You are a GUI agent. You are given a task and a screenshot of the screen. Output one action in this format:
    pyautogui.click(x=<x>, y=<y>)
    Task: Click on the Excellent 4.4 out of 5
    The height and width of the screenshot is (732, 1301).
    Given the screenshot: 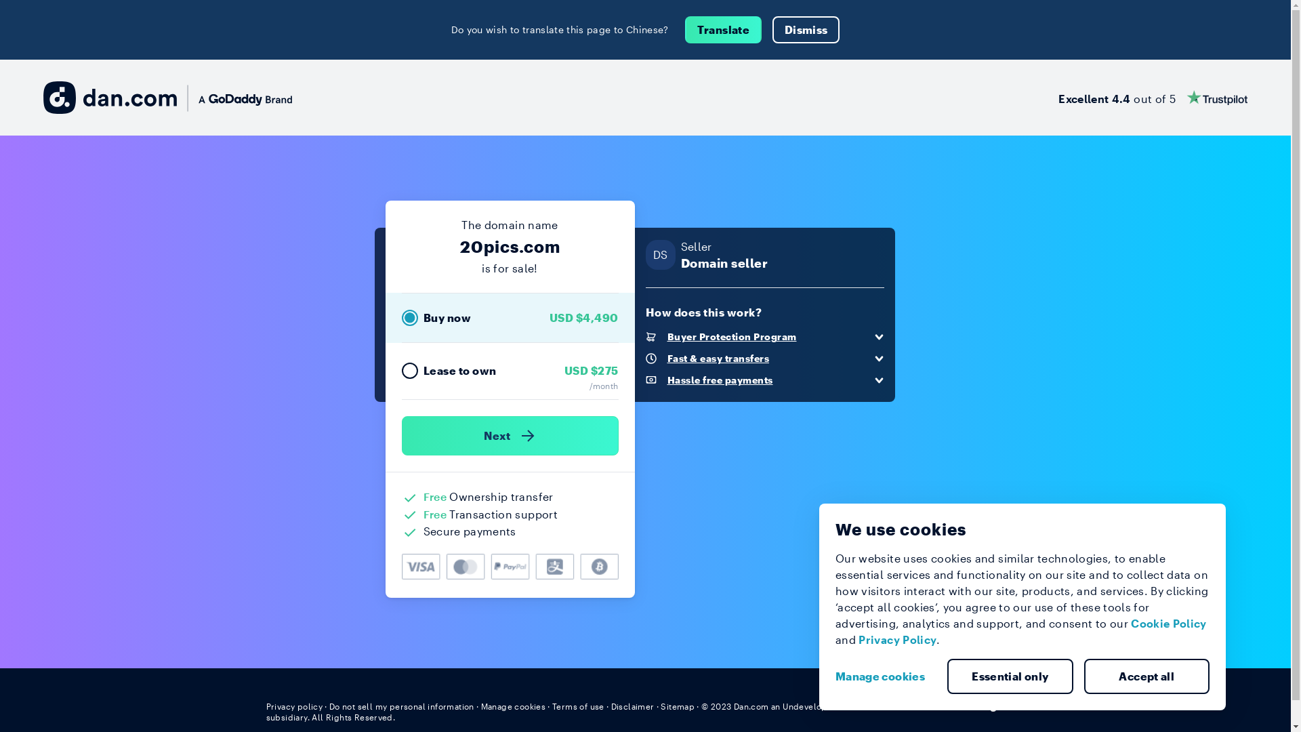 What is the action you would take?
    pyautogui.click(x=1153, y=98)
    